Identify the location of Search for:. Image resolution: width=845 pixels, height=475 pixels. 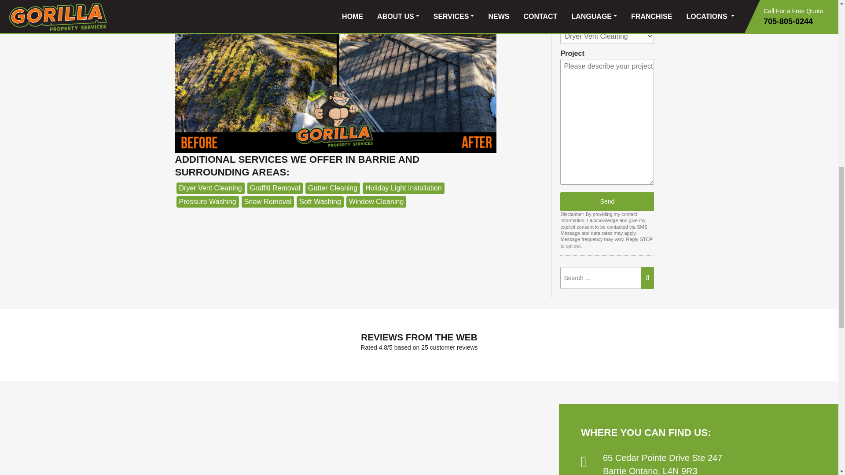
(606, 278).